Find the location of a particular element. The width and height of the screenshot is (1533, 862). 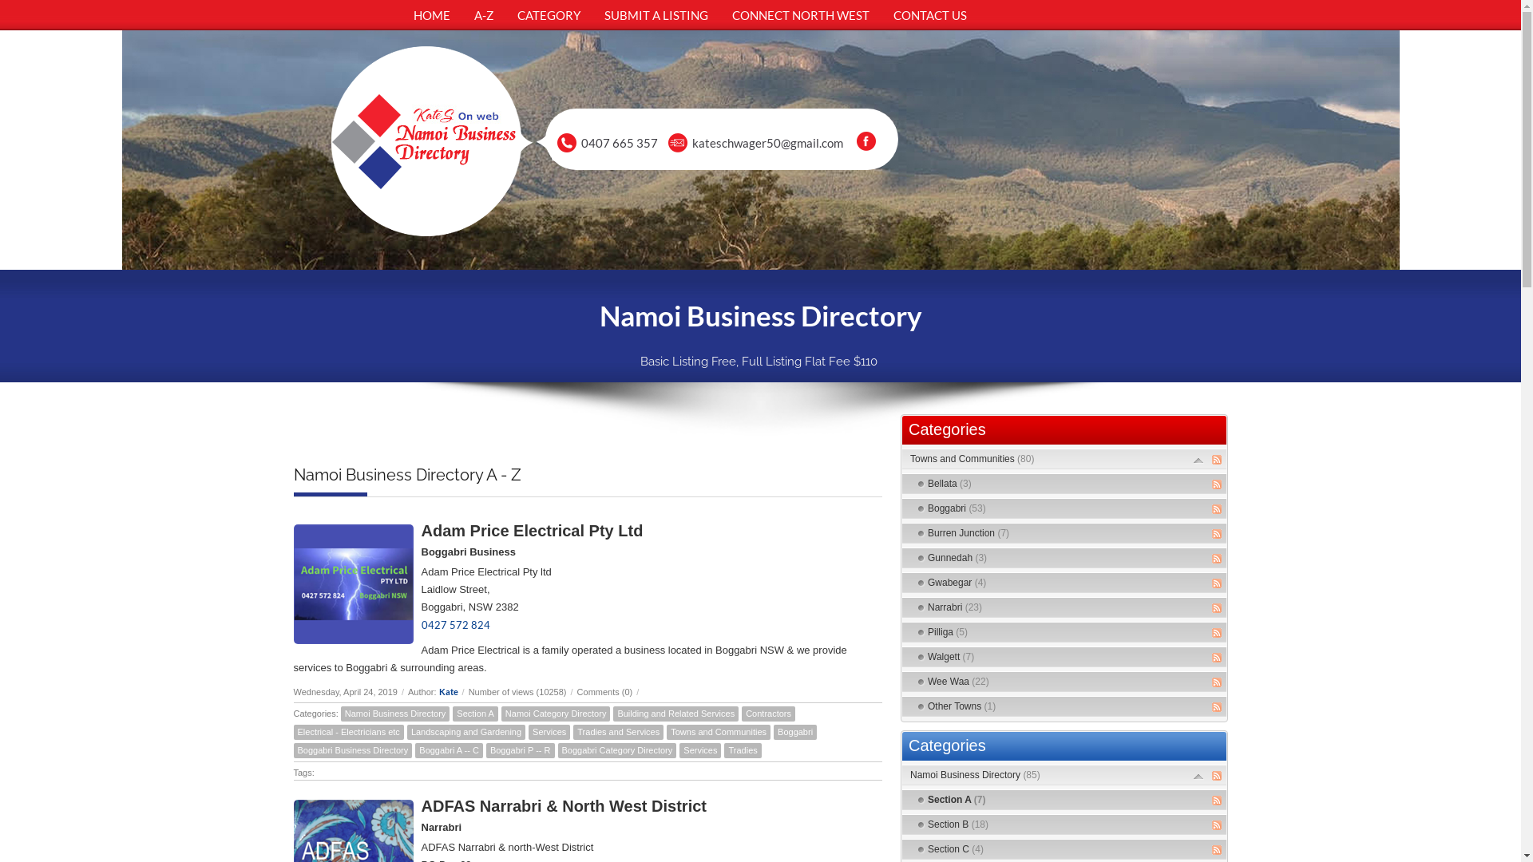

Other Towns (1) is located at coordinates (961, 706).